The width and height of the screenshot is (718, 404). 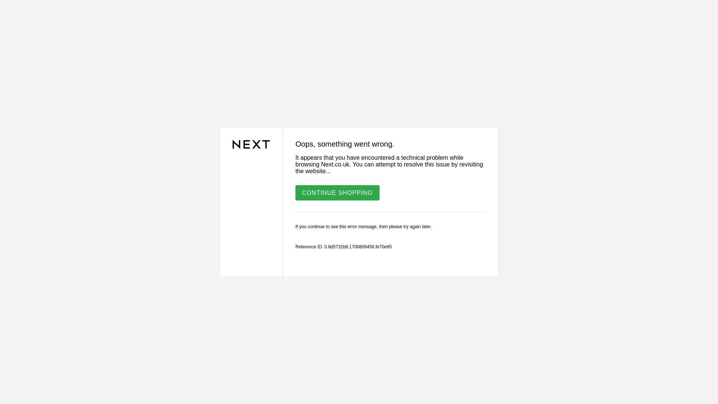 I want to click on CONTINUE SHOPPING, so click(x=337, y=192).